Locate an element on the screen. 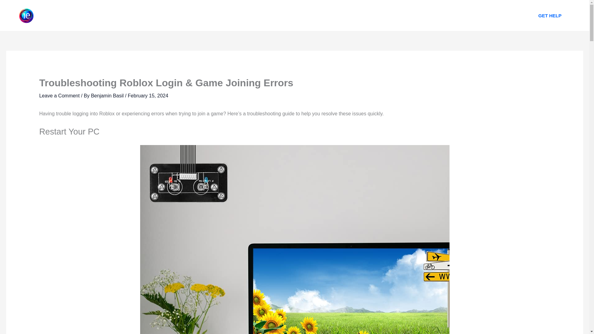 The image size is (594, 334). Leave a Comment is located at coordinates (59, 96).